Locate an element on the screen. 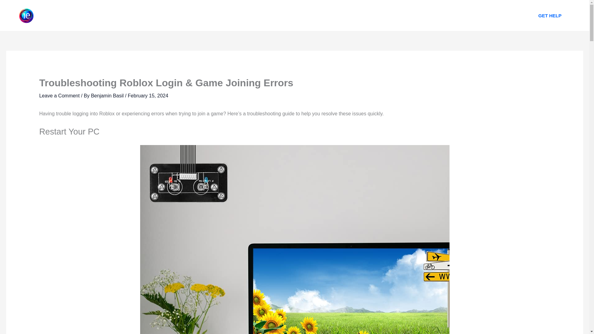 The image size is (594, 334). Leave a Comment is located at coordinates (59, 96).